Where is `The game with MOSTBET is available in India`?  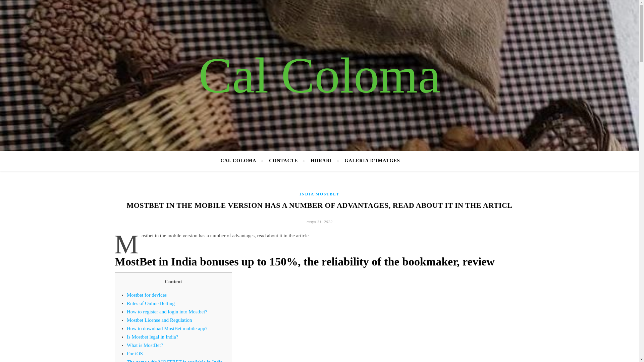
The game with MOSTBET is available in India is located at coordinates (174, 361).